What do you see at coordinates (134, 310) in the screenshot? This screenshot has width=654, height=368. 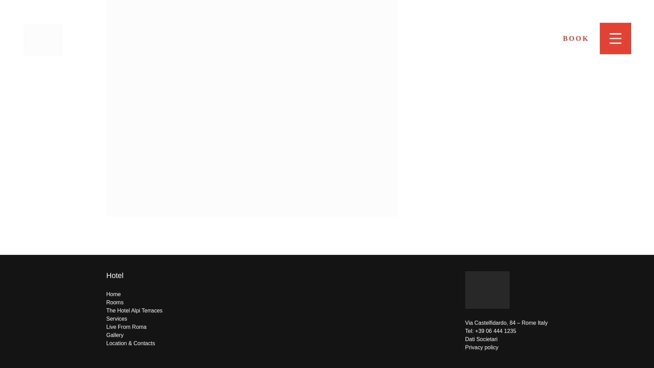 I see `The Hotel Alpi Terraces` at bounding box center [134, 310].